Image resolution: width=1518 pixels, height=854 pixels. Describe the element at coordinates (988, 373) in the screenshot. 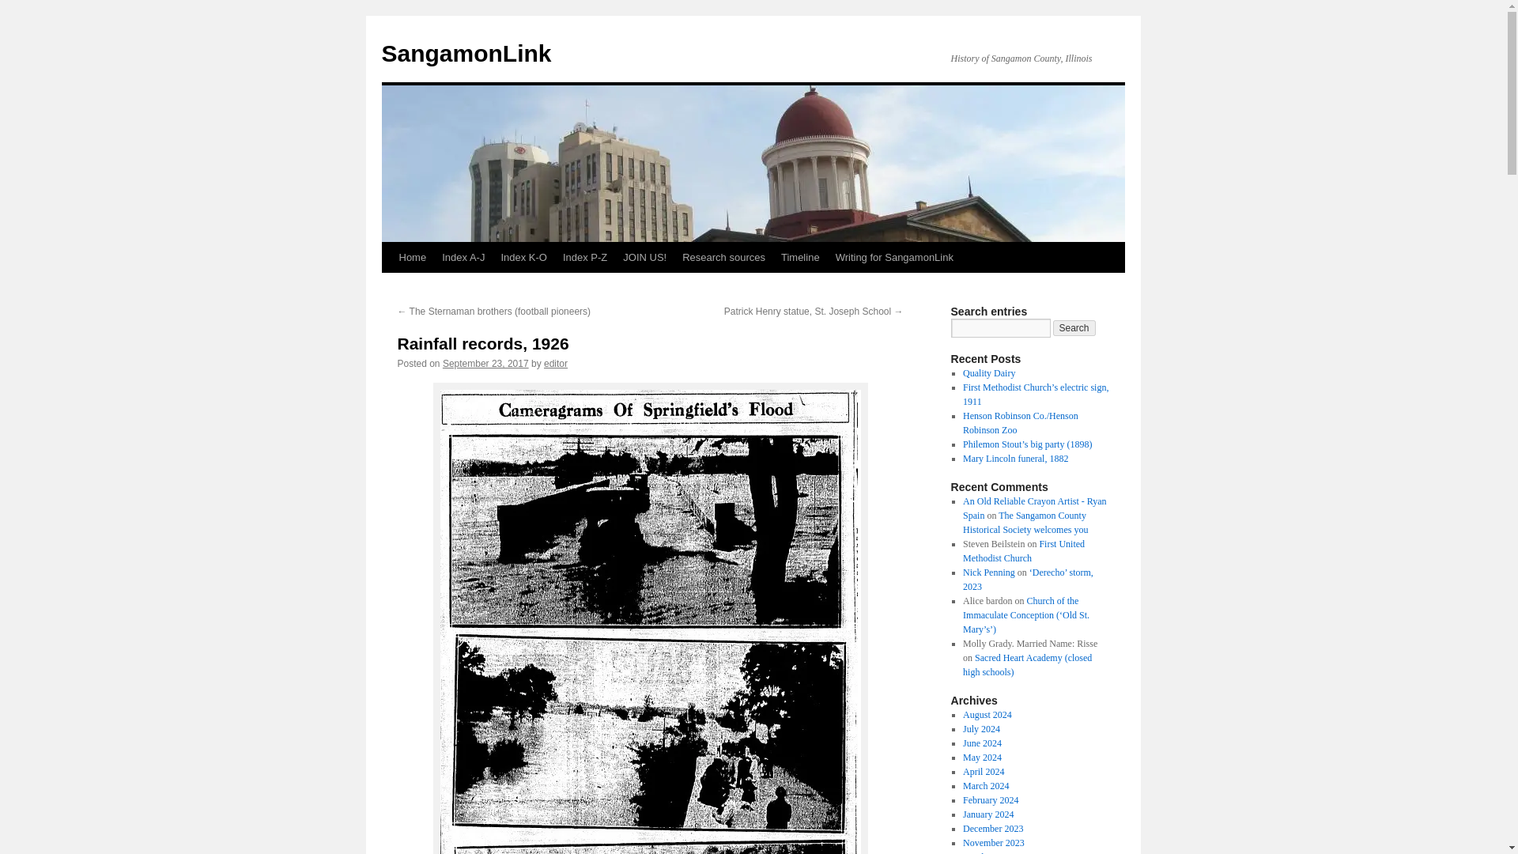

I see `Quality Dairy` at that location.